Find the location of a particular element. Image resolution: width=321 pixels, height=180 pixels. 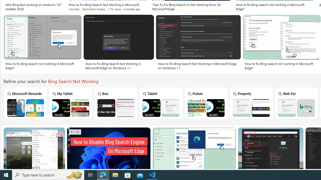

Tablet is located at coordinates (161, 103).